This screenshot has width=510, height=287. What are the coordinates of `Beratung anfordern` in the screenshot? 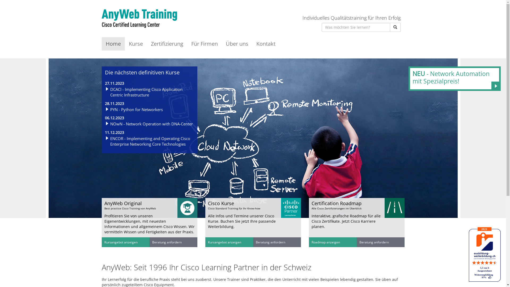 It's located at (270, 242).